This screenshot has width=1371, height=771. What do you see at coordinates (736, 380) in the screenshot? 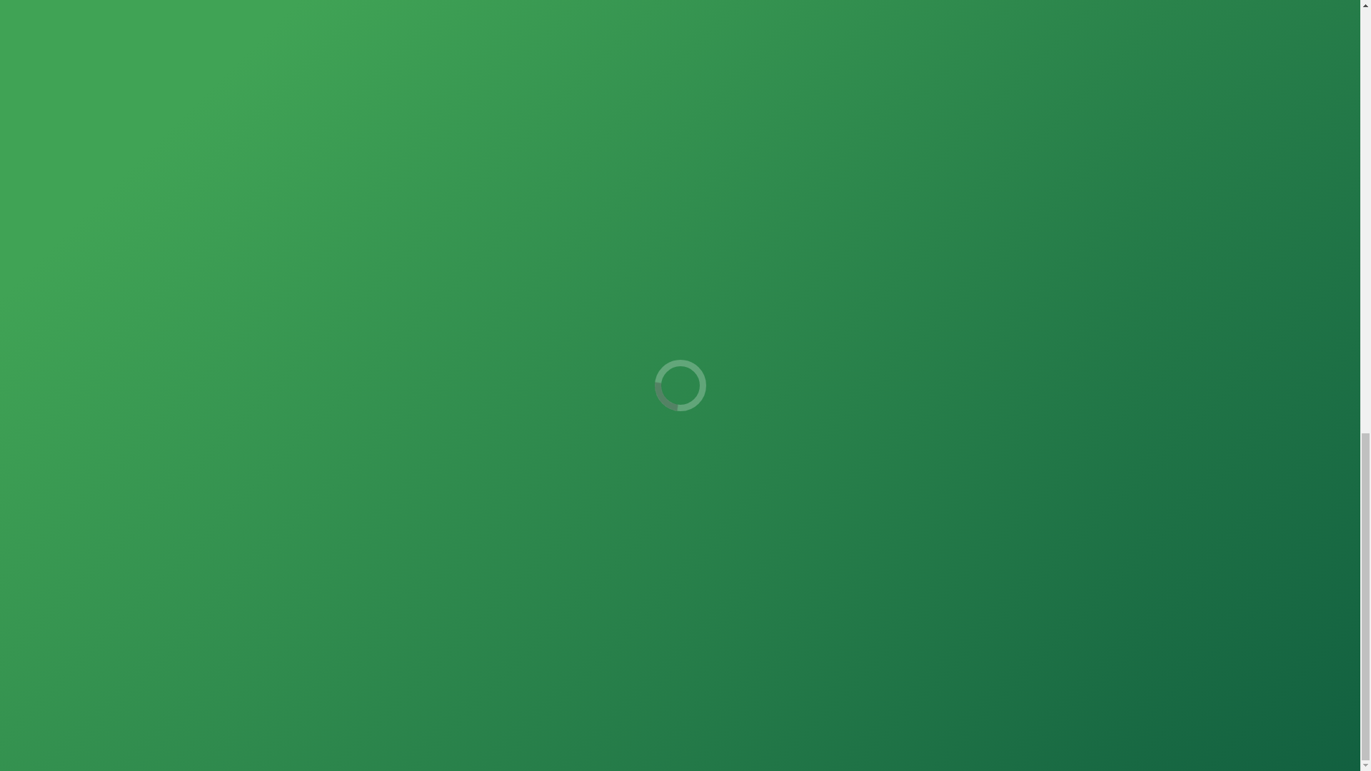
I see `LinkedIn` at bounding box center [736, 380].